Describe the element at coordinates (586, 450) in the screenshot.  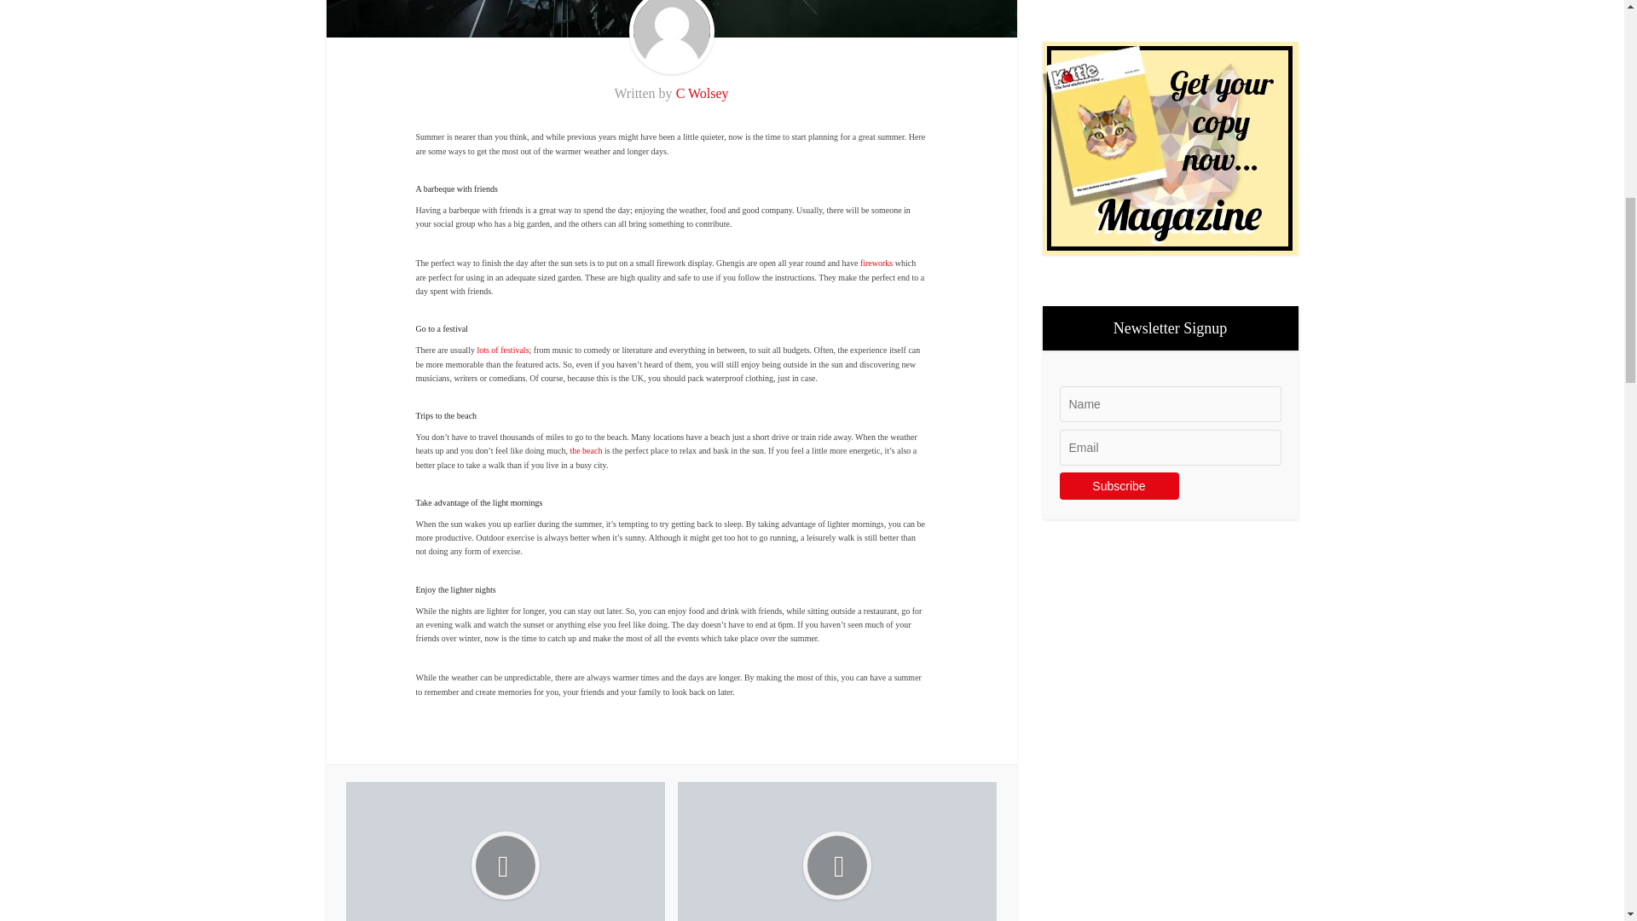
I see `the beach` at that location.